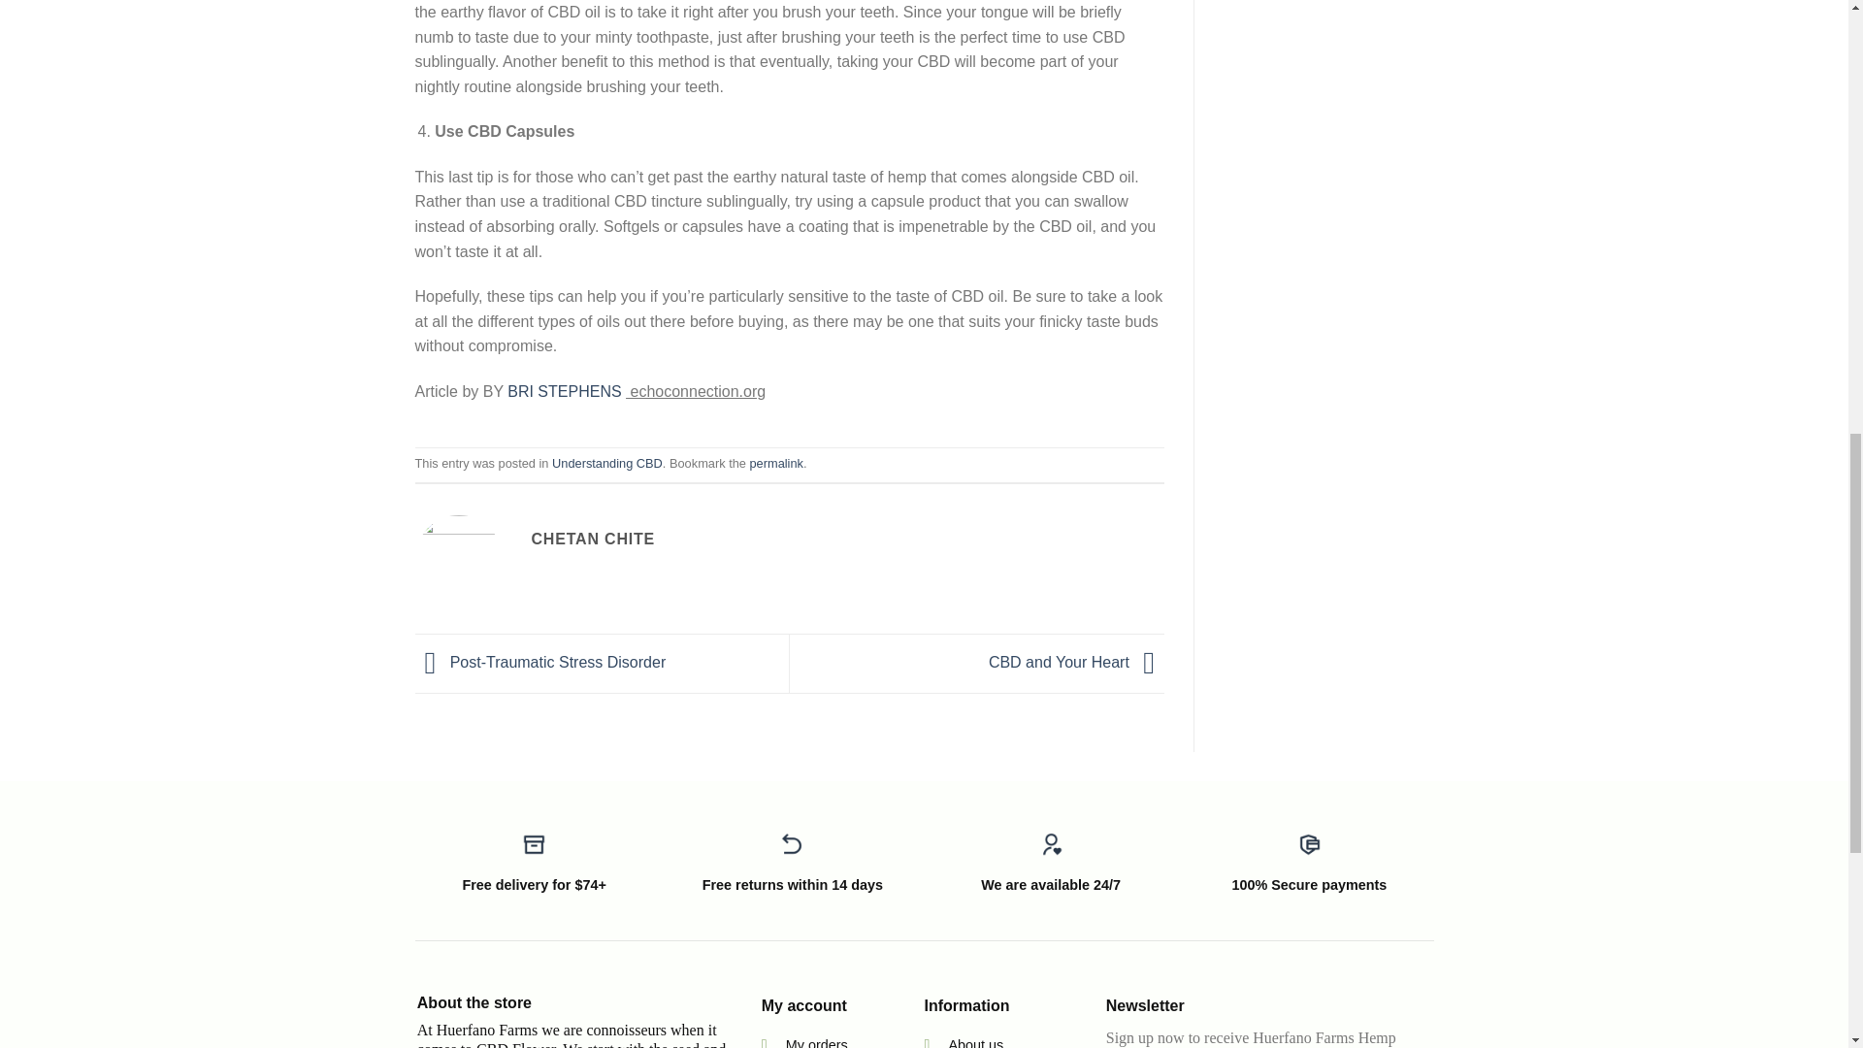  Describe the element at coordinates (567, 391) in the screenshot. I see `BRI STEPHENS ` at that location.